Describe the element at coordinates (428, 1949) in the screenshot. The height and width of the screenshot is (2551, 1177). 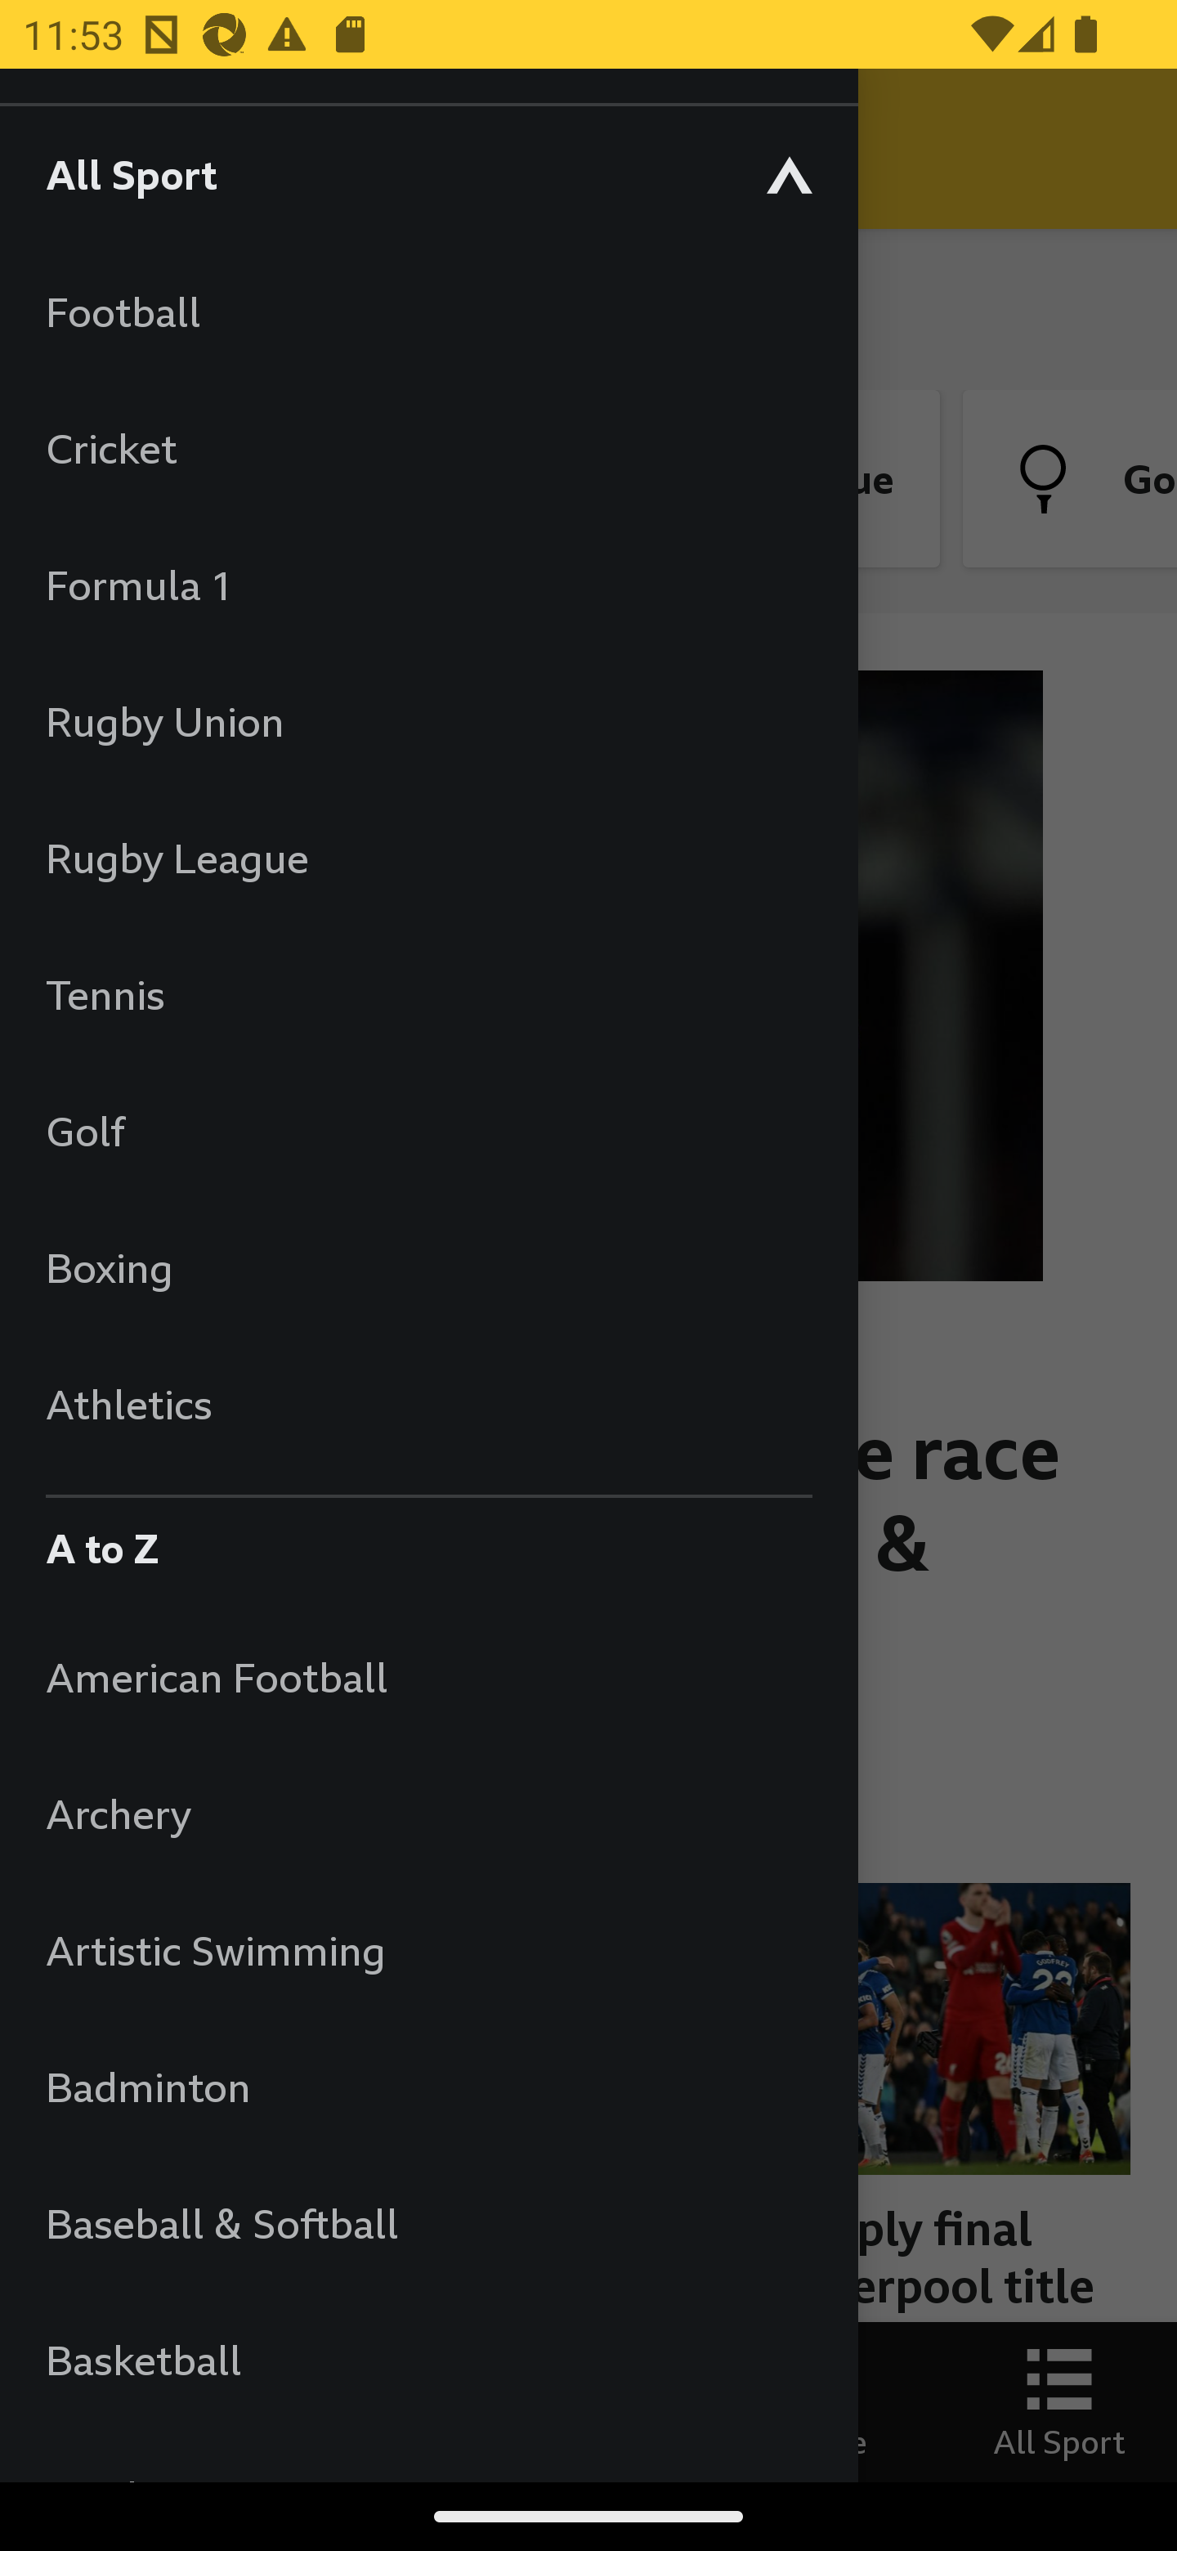
I see `Artistic Swimming` at that location.